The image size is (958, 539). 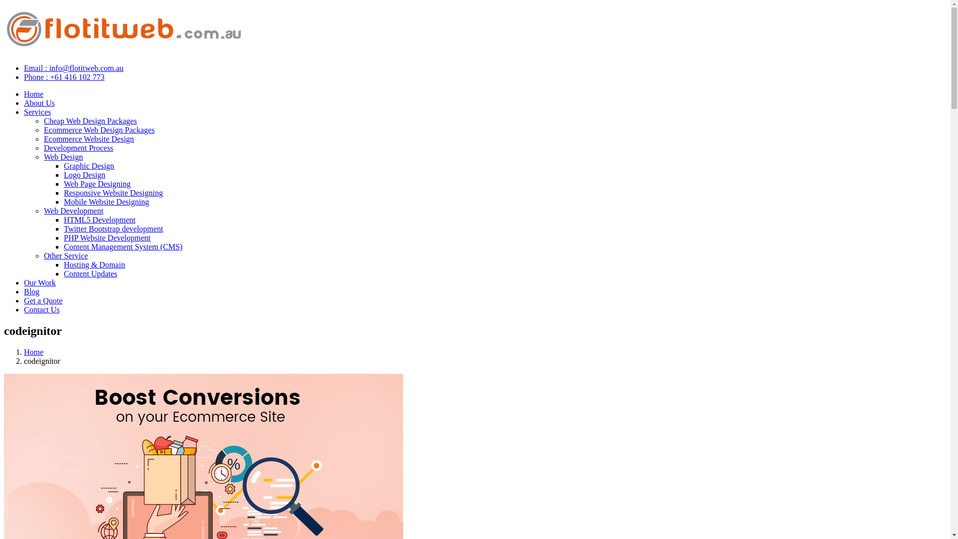 What do you see at coordinates (74, 211) in the screenshot?
I see `Web Development` at bounding box center [74, 211].